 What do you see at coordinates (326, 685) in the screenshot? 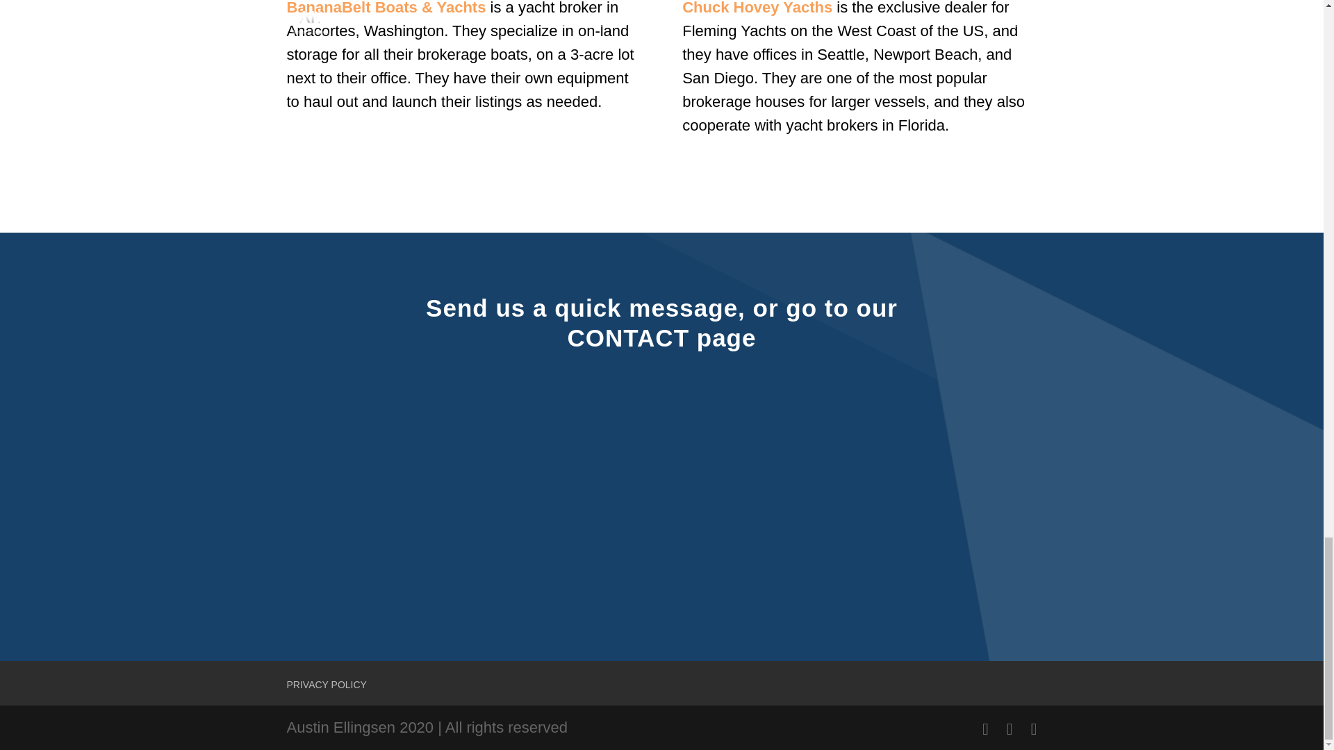
I see `PRIVACY POLICY` at bounding box center [326, 685].